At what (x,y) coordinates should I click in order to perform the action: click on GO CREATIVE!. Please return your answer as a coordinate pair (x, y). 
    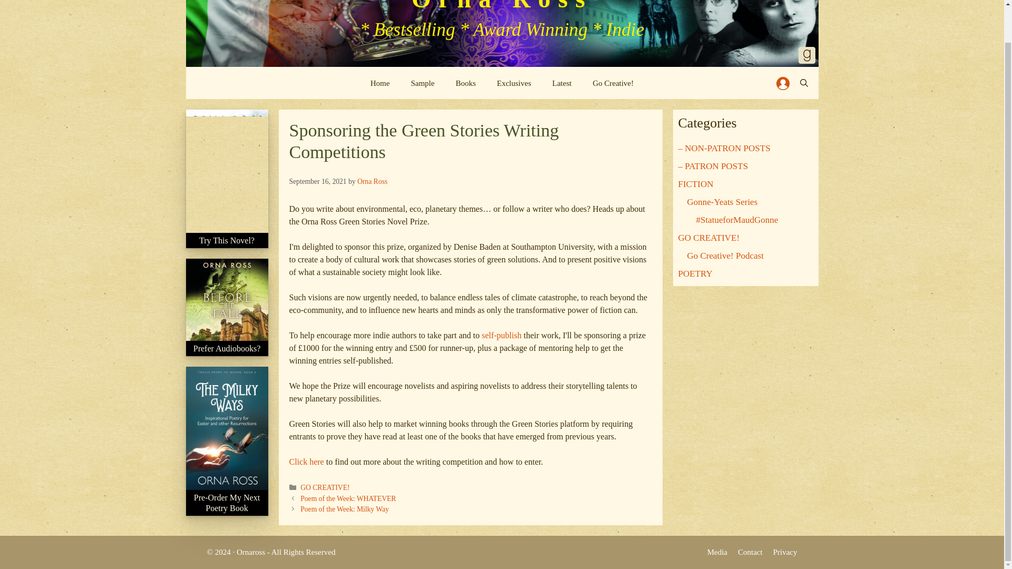
    Looking at the image, I should click on (708, 238).